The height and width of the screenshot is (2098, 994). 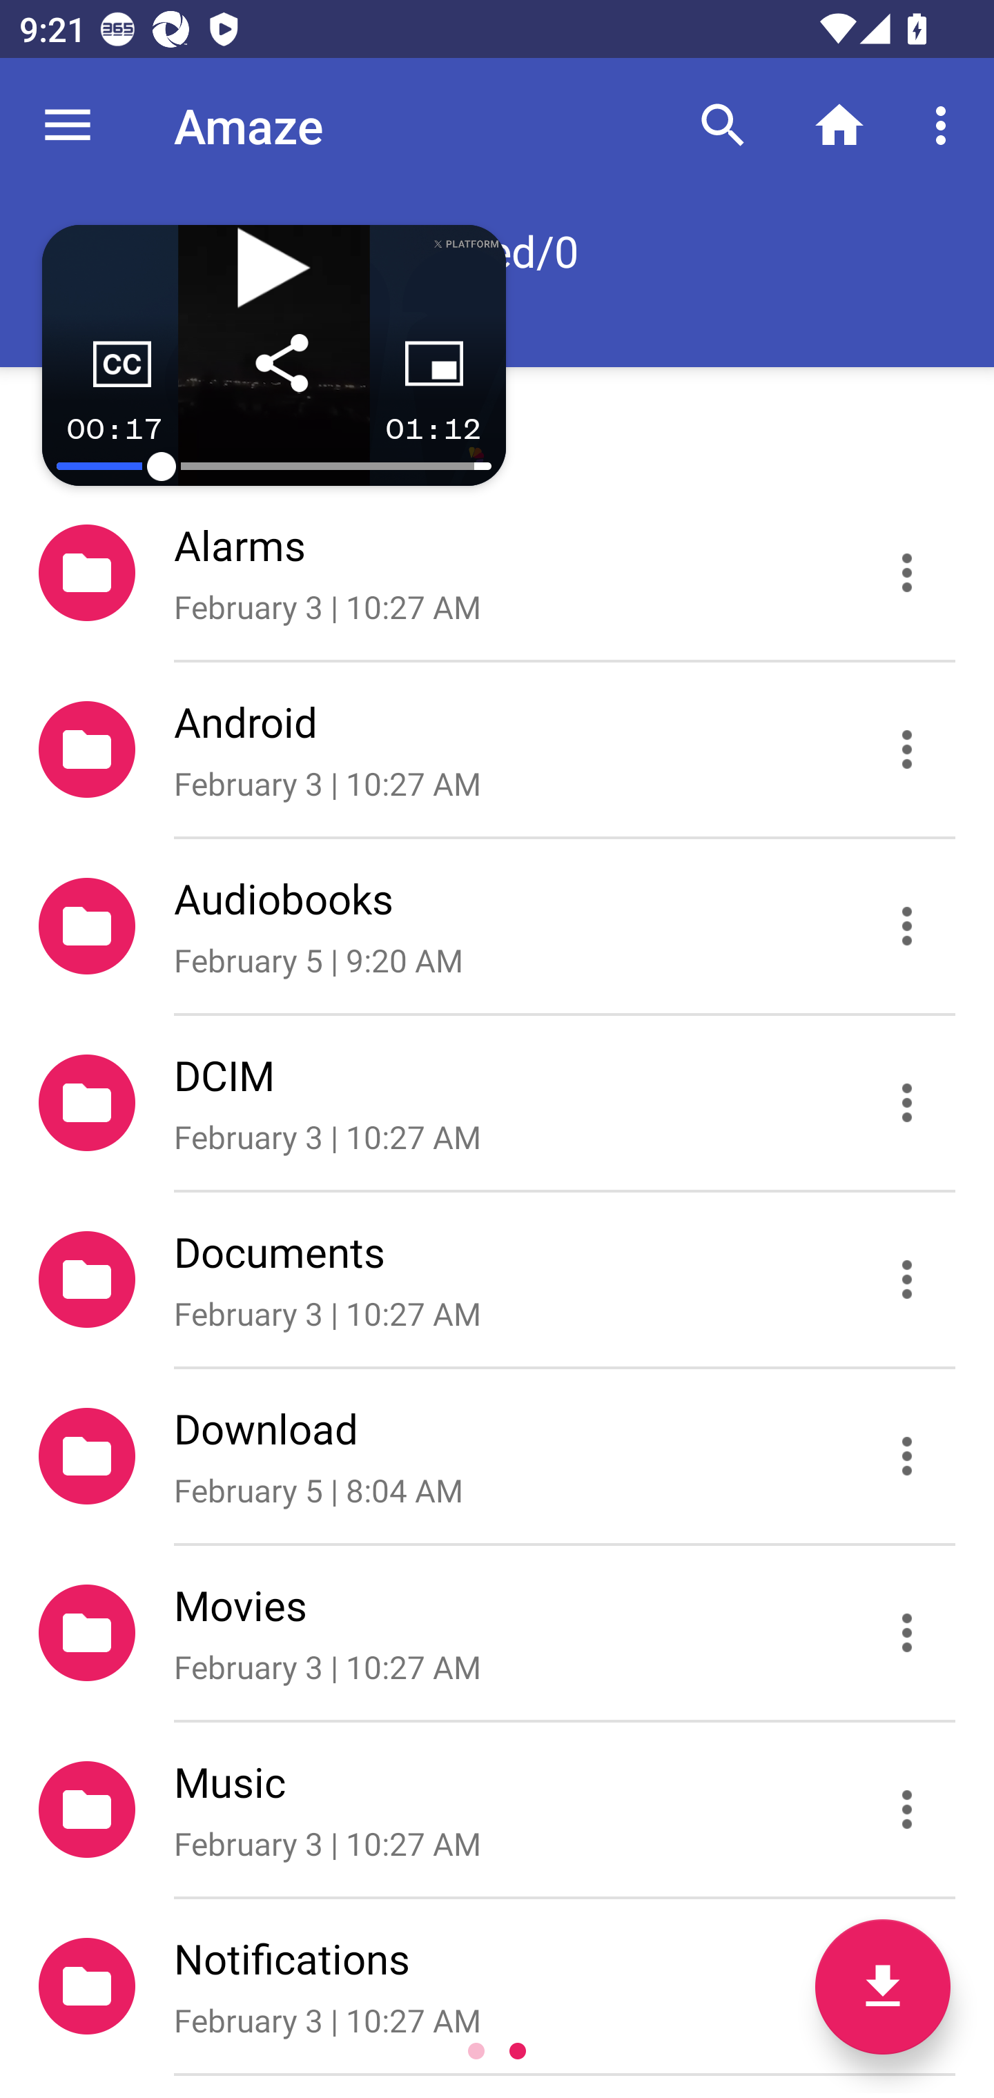 What do you see at coordinates (497, 1102) in the screenshot?
I see `DCIM February 3 | 10:27 AM` at bounding box center [497, 1102].